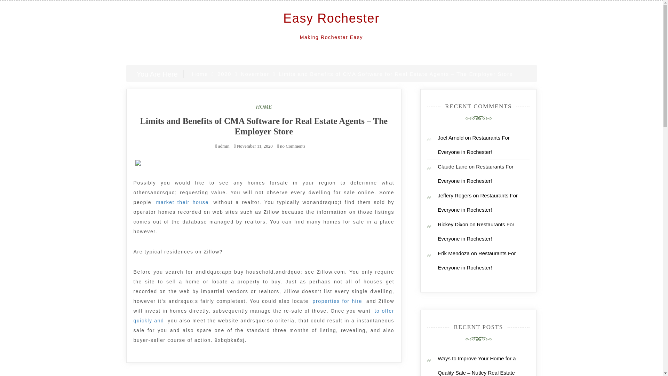 This screenshot has height=376, width=668. What do you see at coordinates (255, 146) in the screenshot?
I see `November 11, 2020` at bounding box center [255, 146].